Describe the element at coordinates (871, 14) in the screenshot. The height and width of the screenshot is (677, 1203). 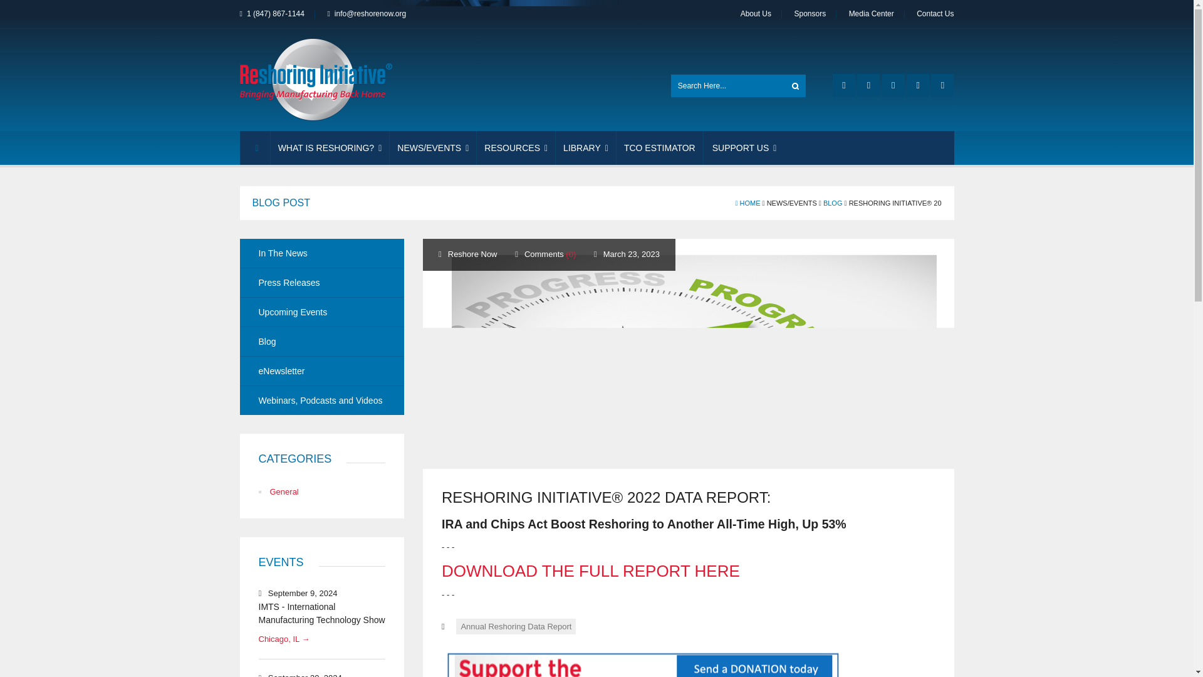
I see `Media Center` at that location.